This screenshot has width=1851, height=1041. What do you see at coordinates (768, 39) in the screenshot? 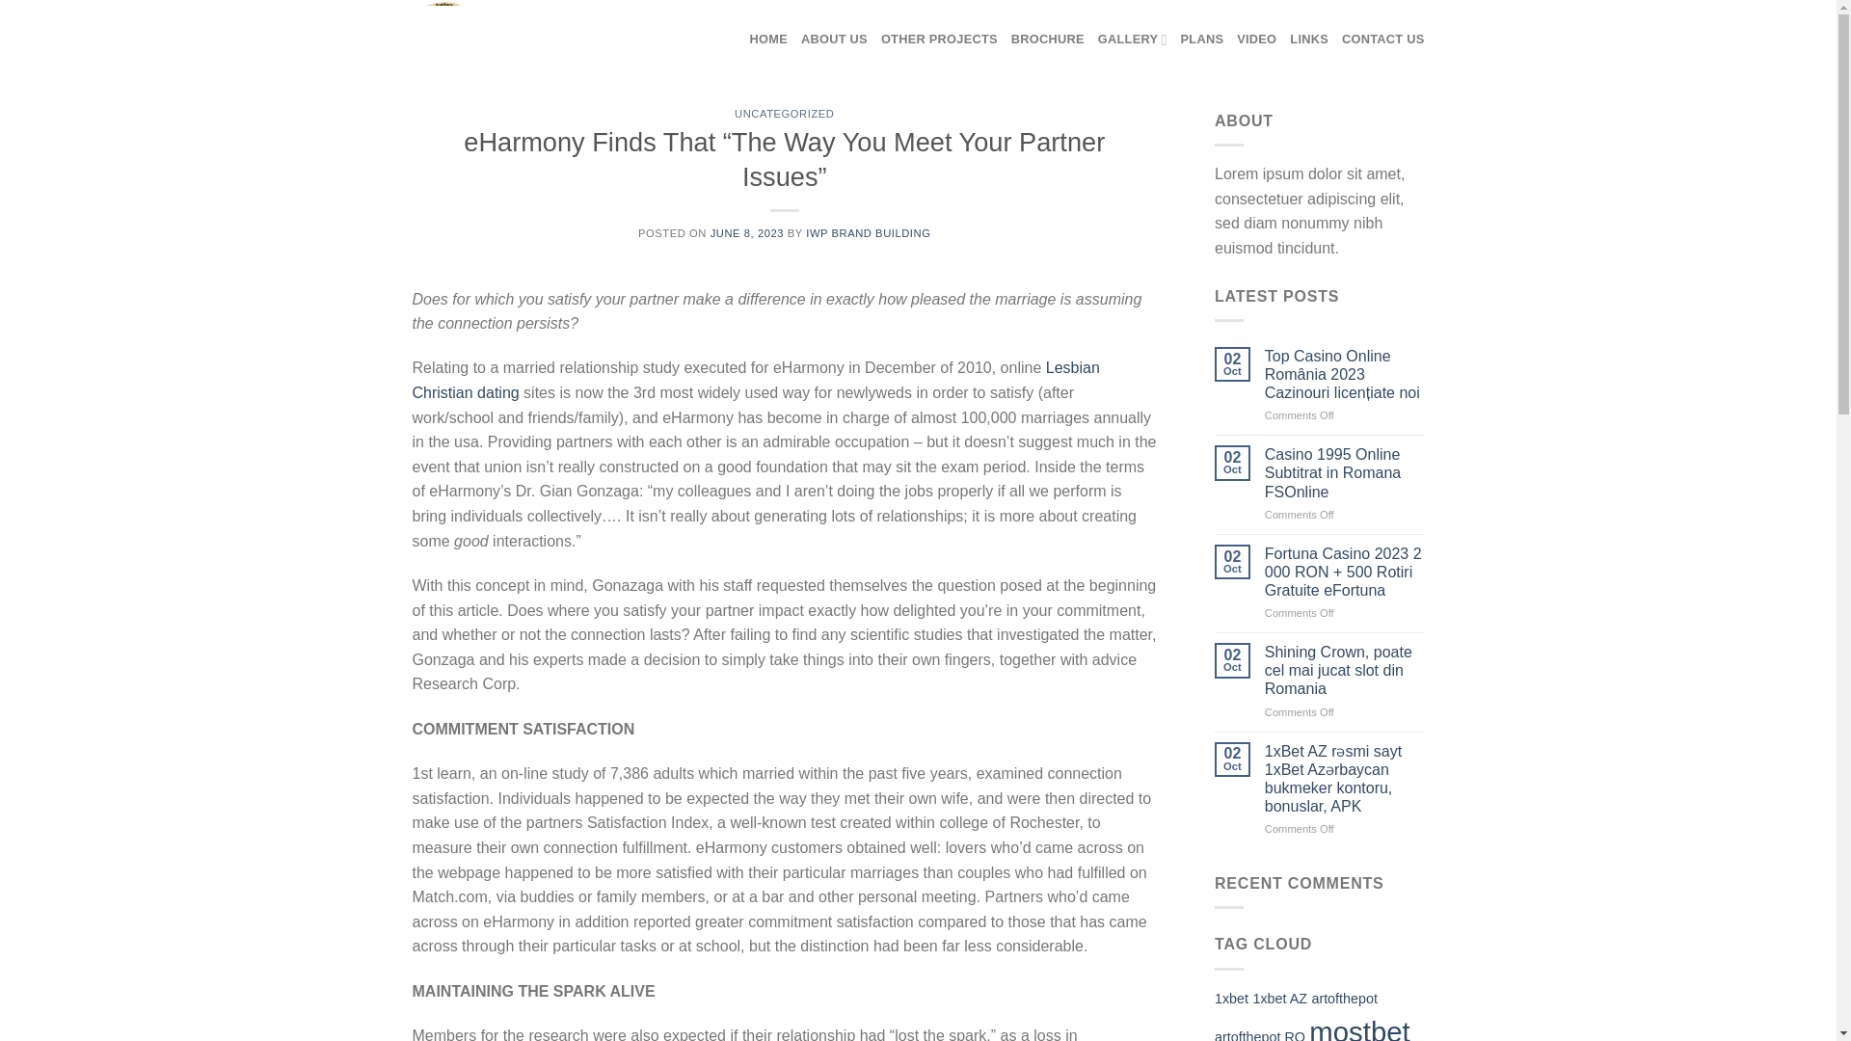
I see `HOME` at bounding box center [768, 39].